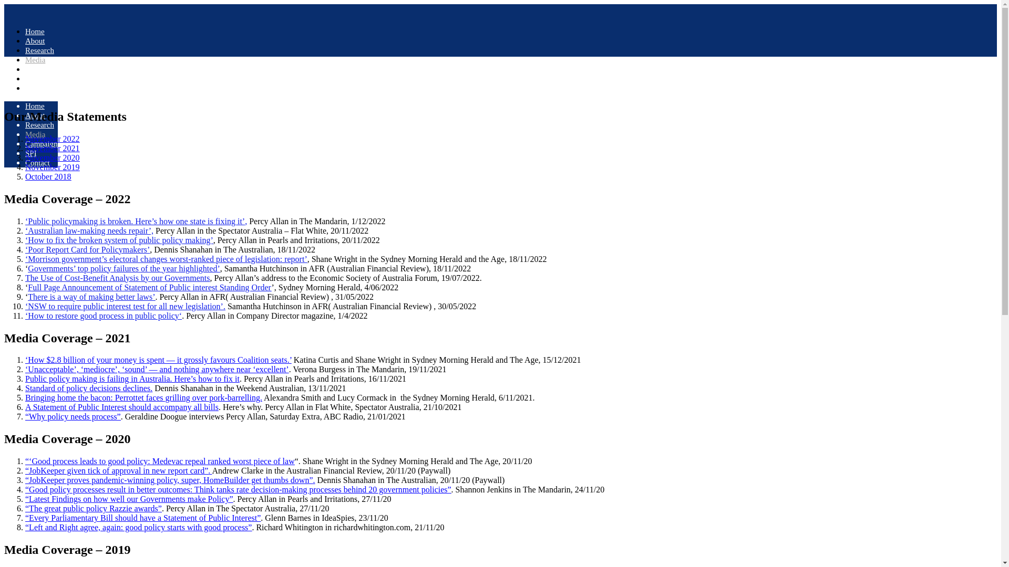  What do you see at coordinates (35, 134) in the screenshot?
I see `Media` at bounding box center [35, 134].